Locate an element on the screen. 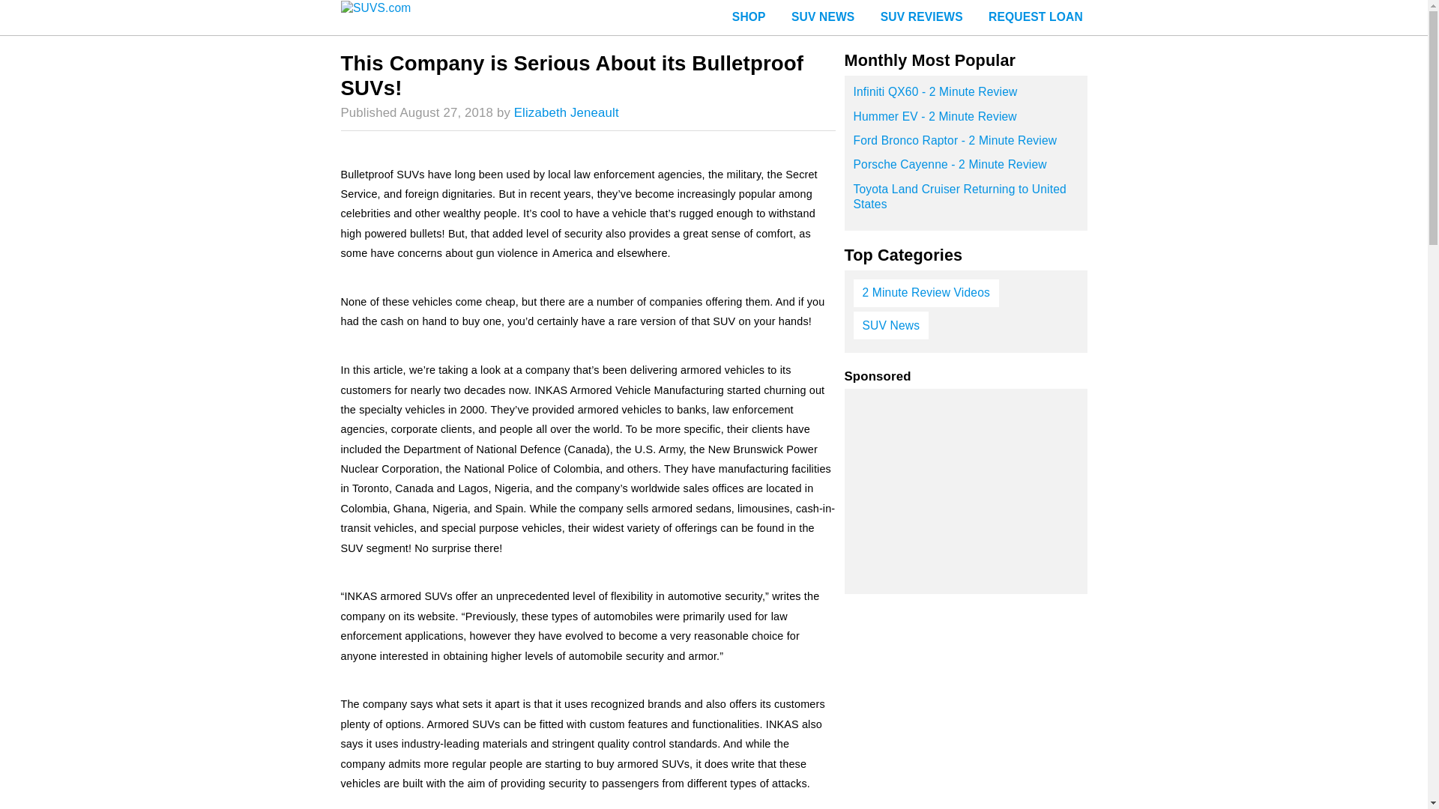 The width and height of the screenshot is (1439, 809). Infiniti QX60 - 2 Minute Review is located at coordinates (965, 96).